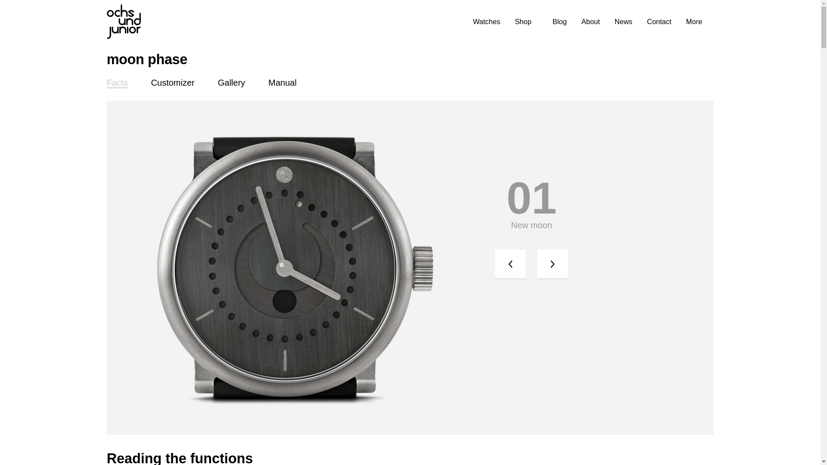  I want to click on Shop, so click(523, 22).